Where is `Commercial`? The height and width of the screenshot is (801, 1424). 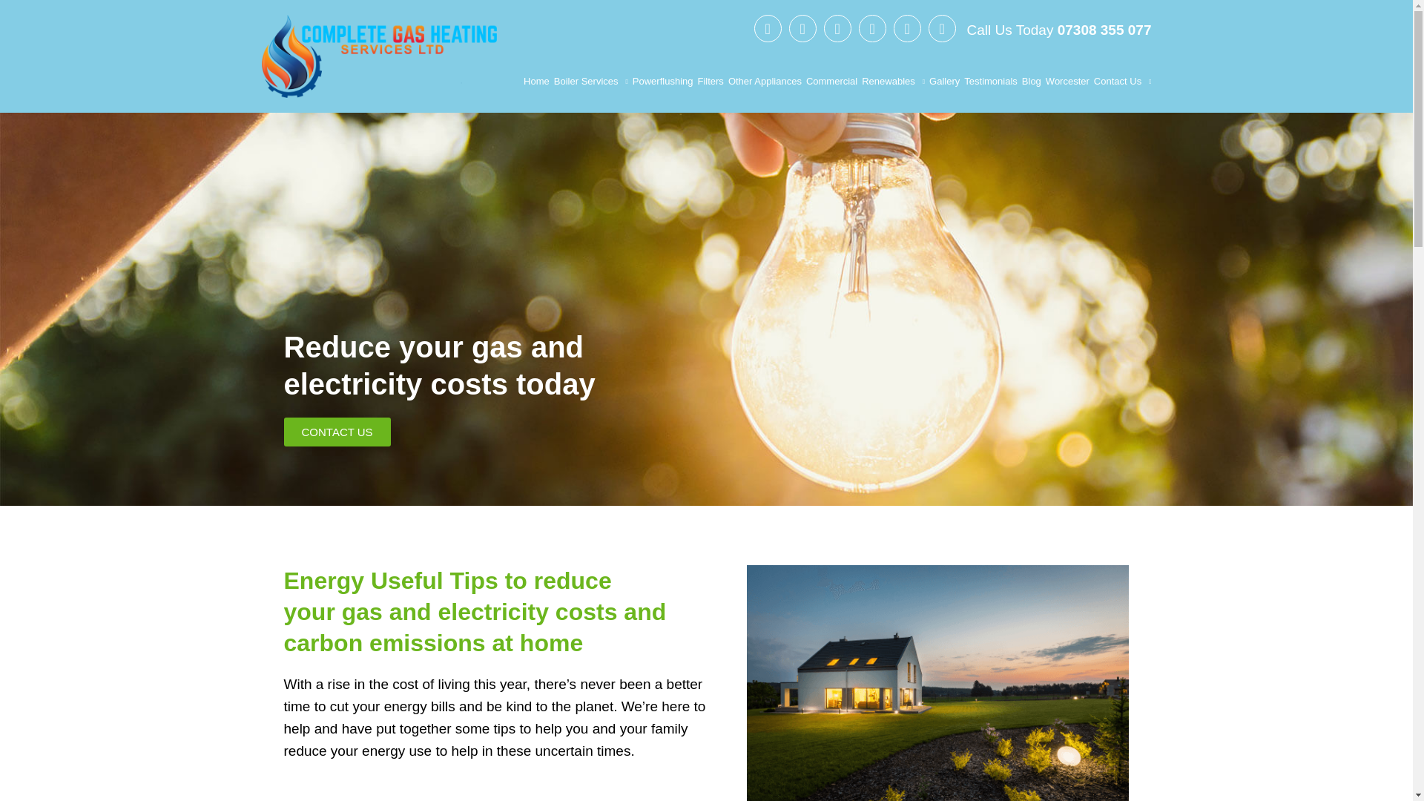
Commercial is located at coordinates (831, 82).